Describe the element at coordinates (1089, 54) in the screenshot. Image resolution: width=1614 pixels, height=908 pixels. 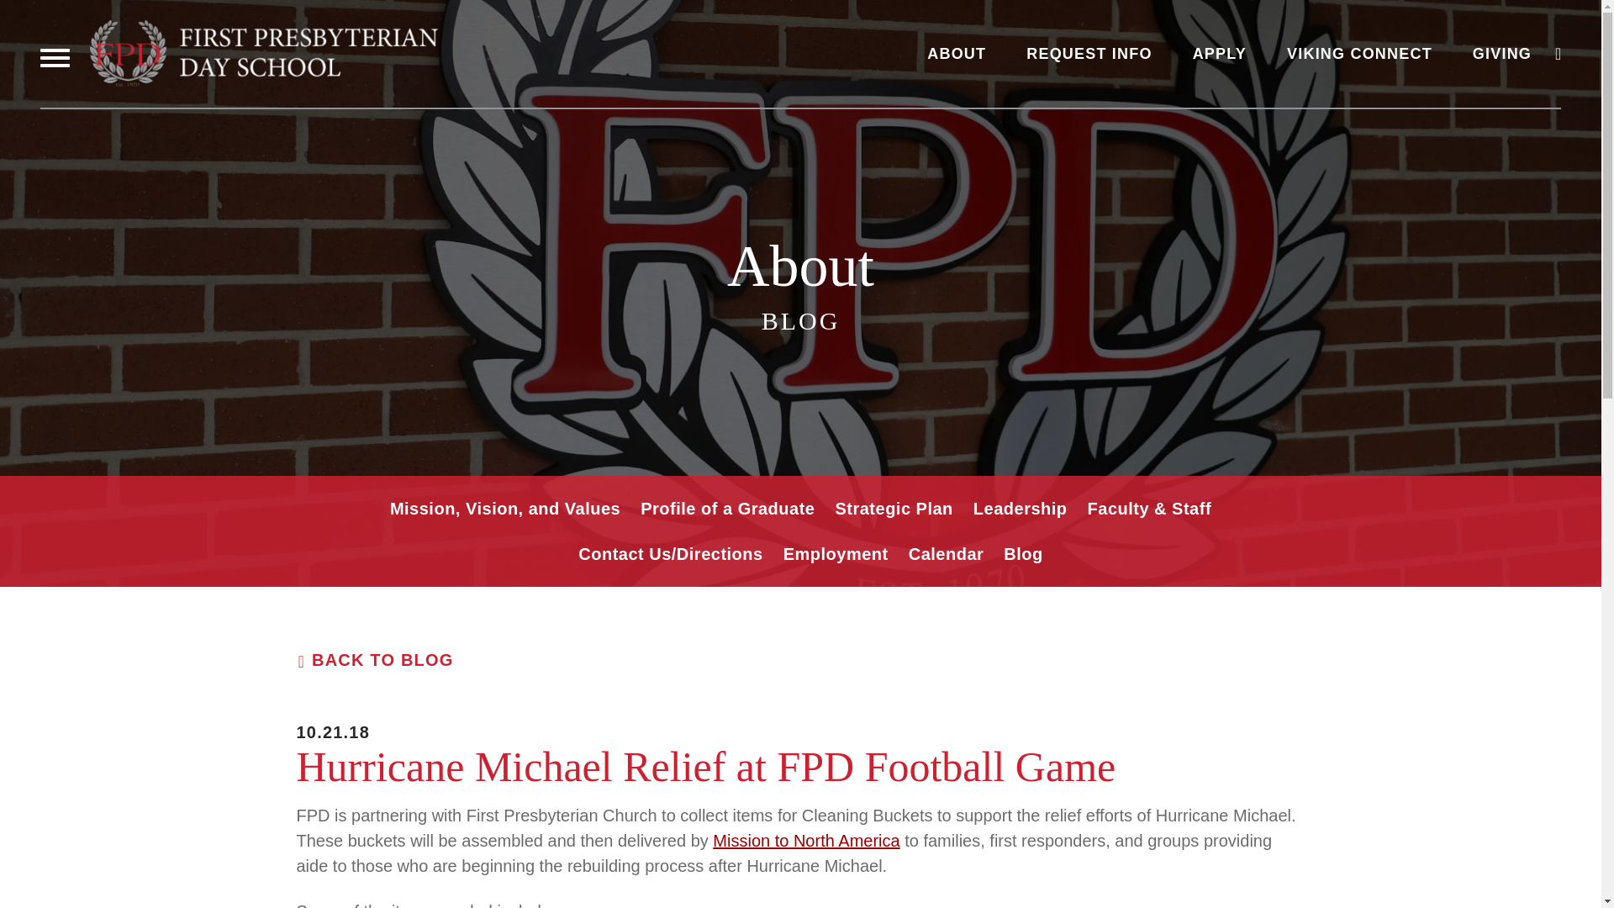
I see `REQUEST INFO` at that location.